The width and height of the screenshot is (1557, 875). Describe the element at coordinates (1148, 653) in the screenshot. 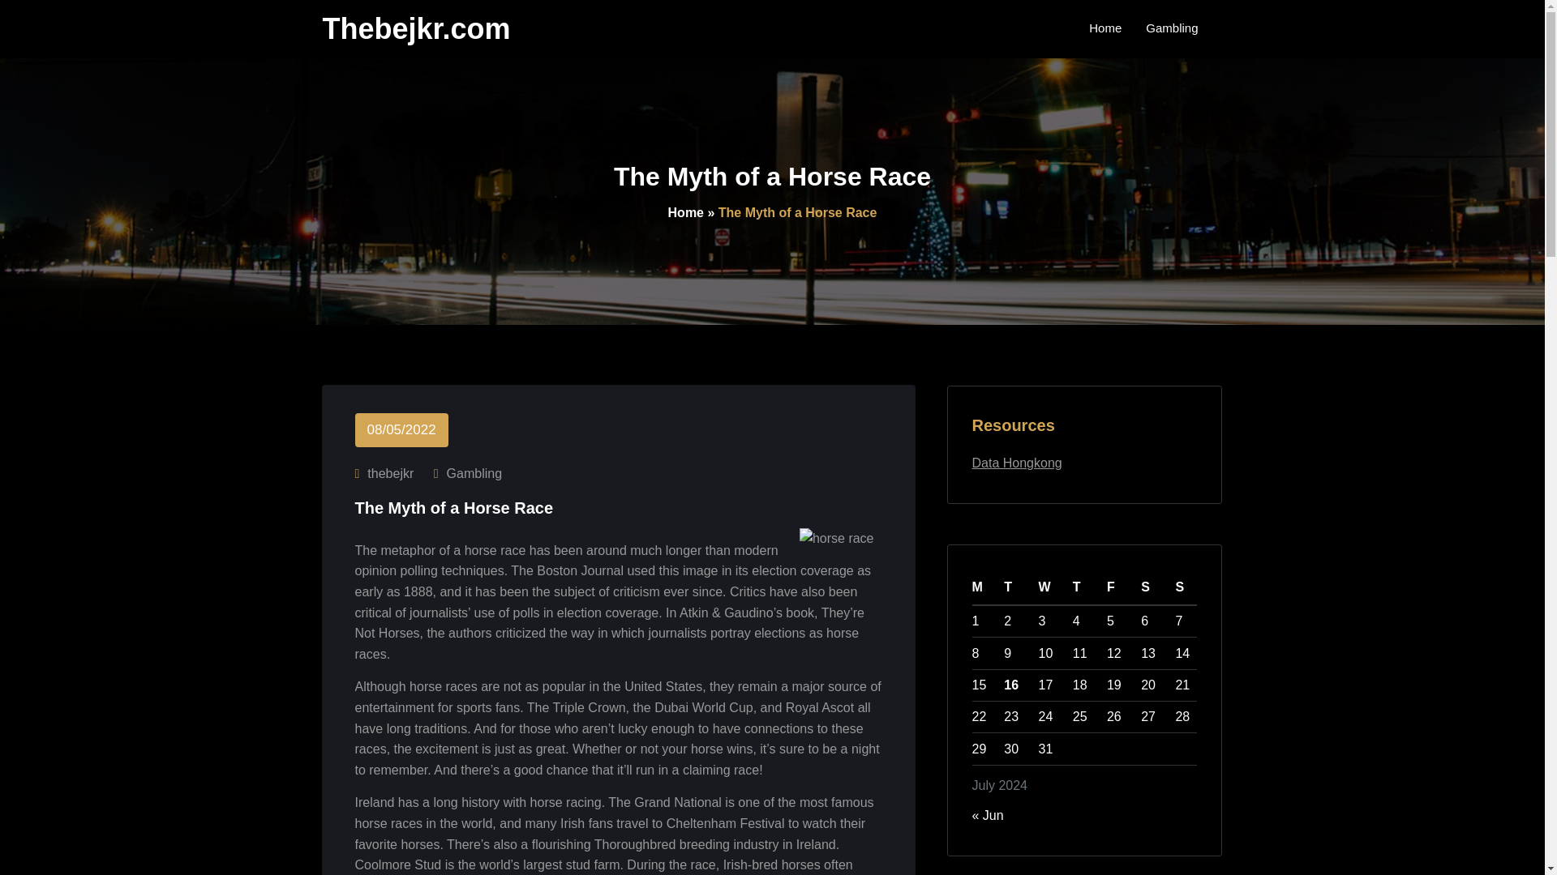

I see `13` at that location.